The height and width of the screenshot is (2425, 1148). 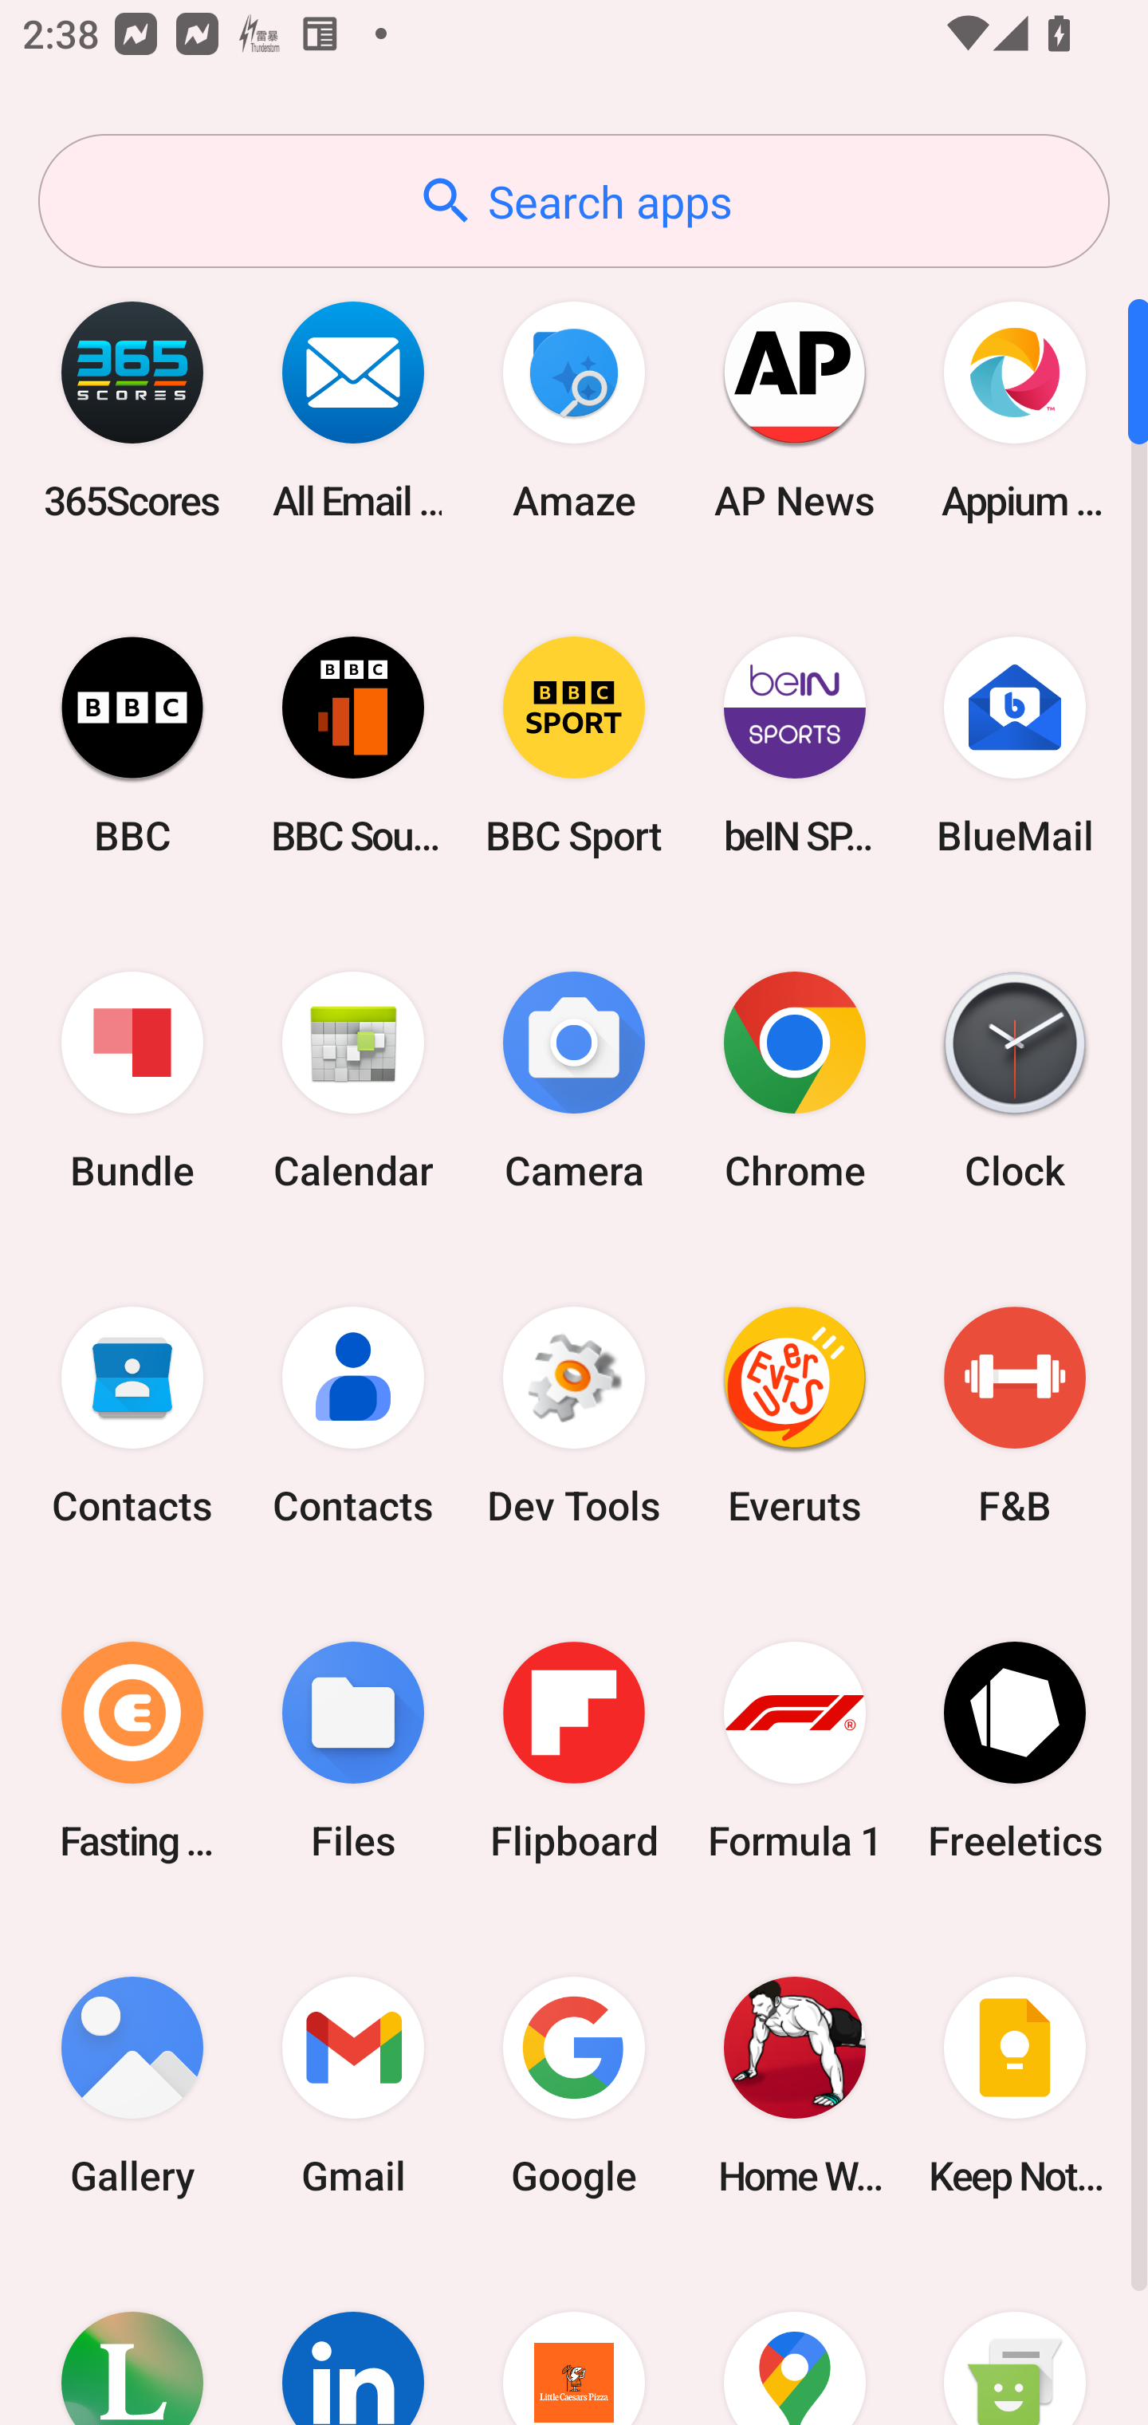 I want to click on Chrome, so click(x=794, y=1082).